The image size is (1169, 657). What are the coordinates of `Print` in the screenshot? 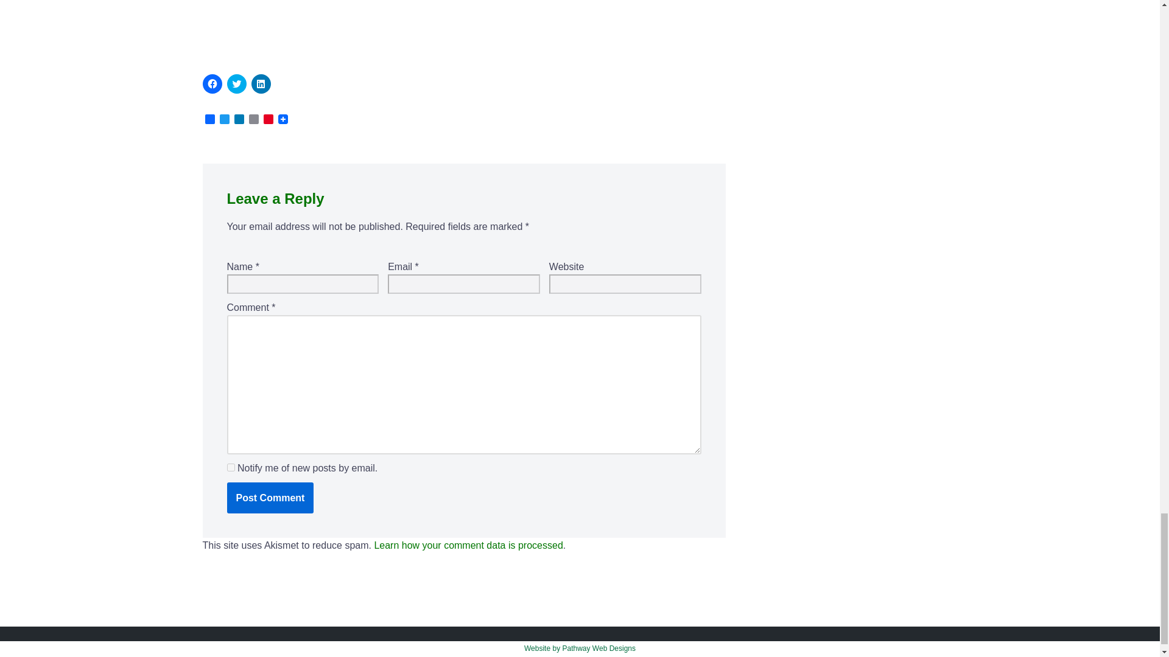 It's located at (253, 120).